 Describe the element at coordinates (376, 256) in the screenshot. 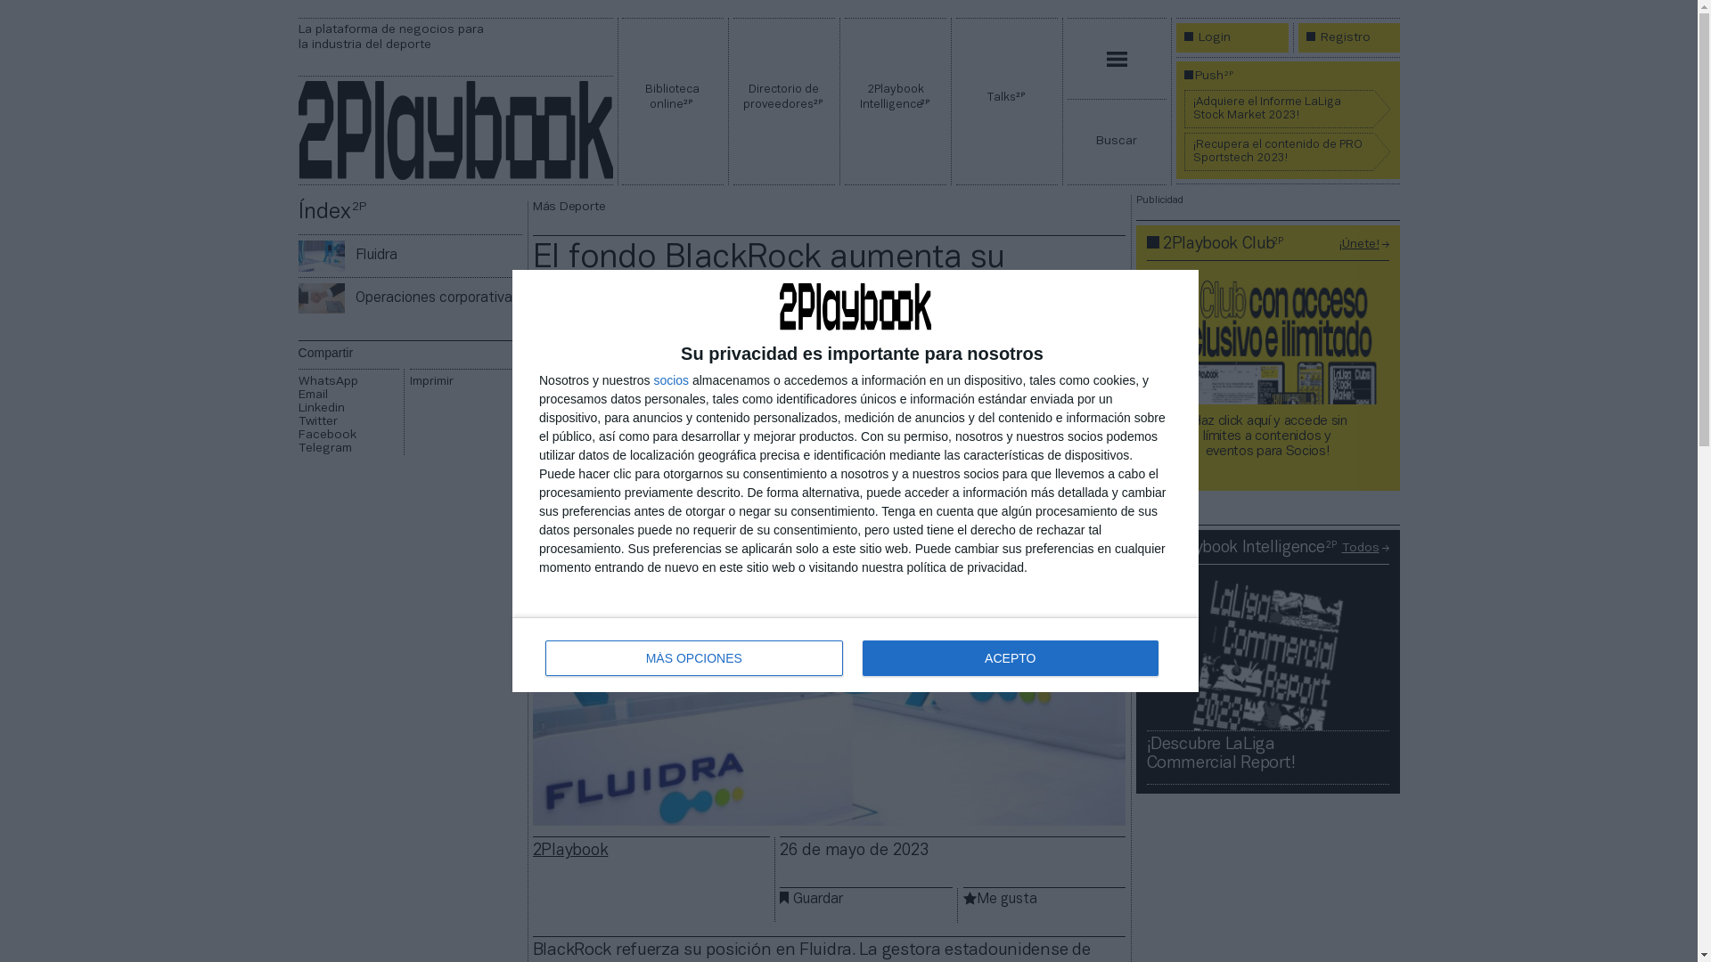

I see `Fluidra` at that location.